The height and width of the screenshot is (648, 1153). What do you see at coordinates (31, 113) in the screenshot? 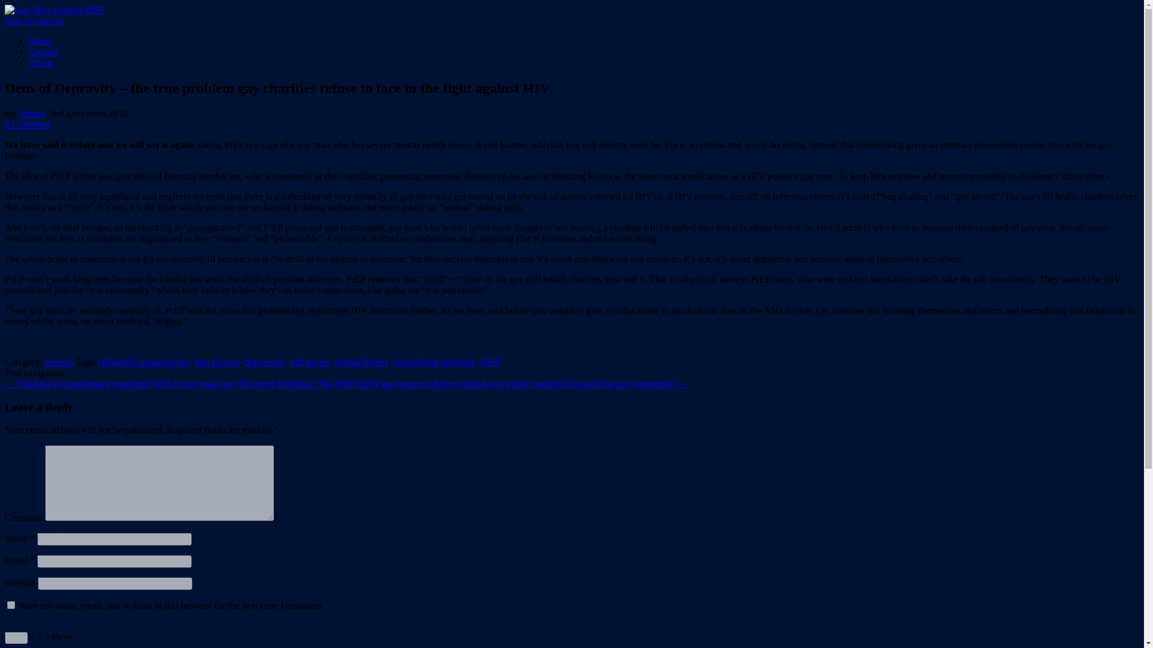
I see `Admin` at bounding box center [31, 113].